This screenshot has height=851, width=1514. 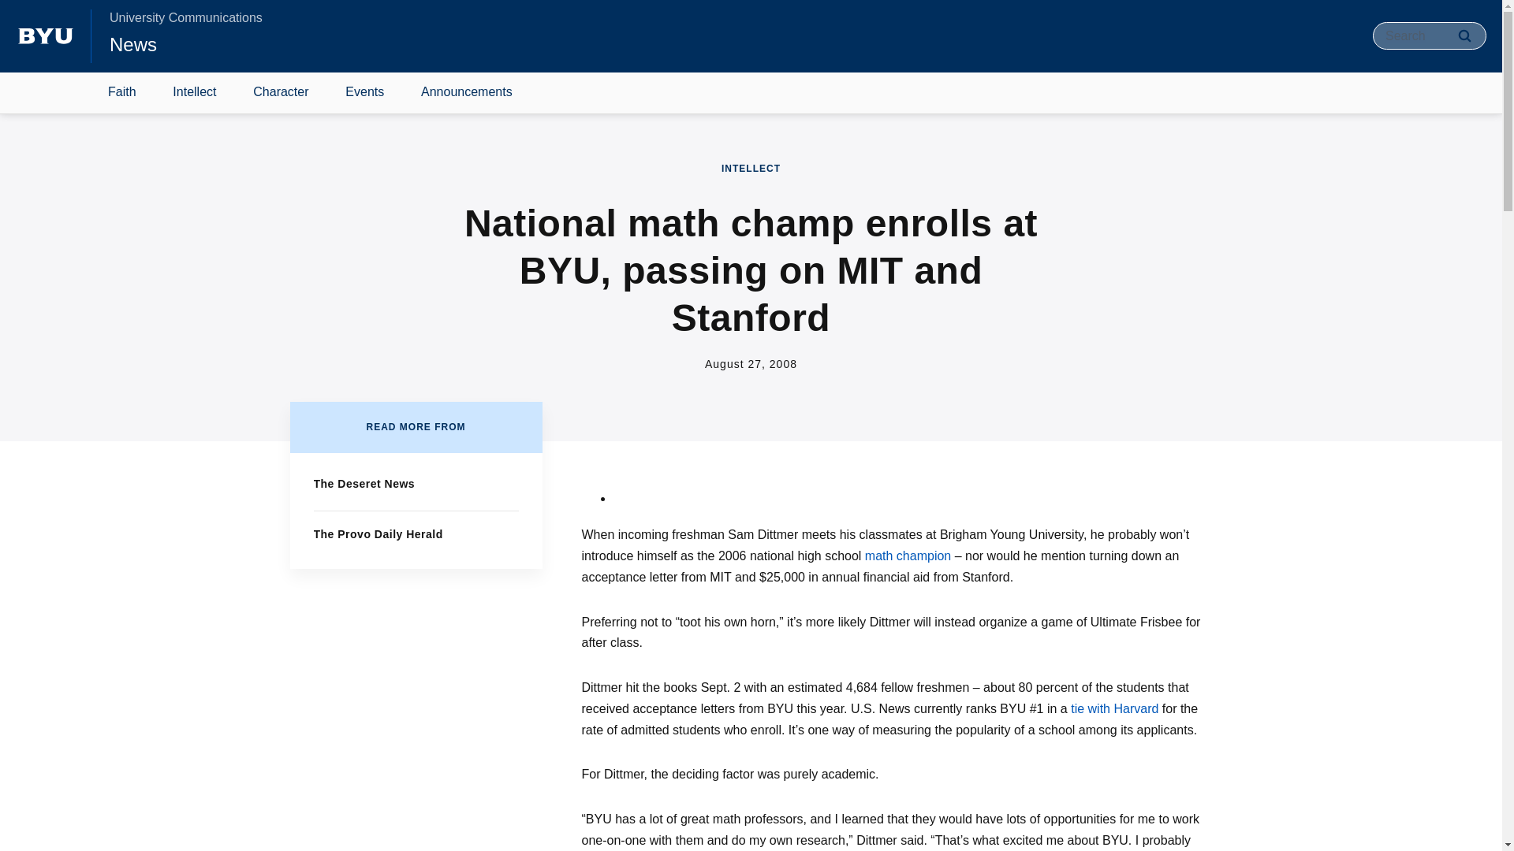 I want to click on INTELLECT, so click(x=751, y=169).